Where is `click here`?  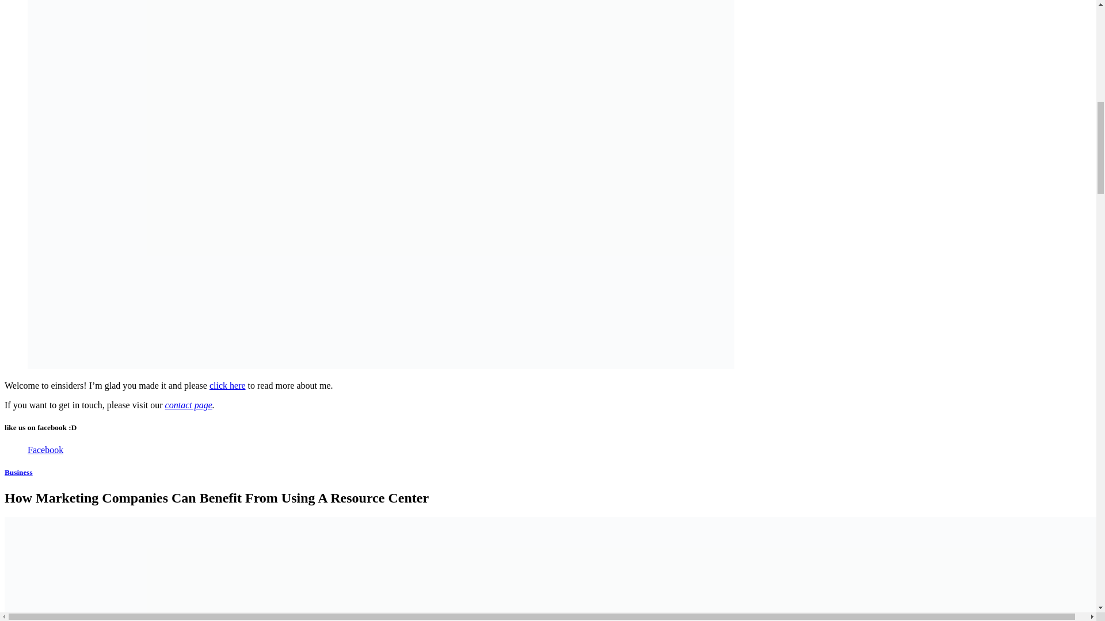
click here is located at coordinates (227, 385).